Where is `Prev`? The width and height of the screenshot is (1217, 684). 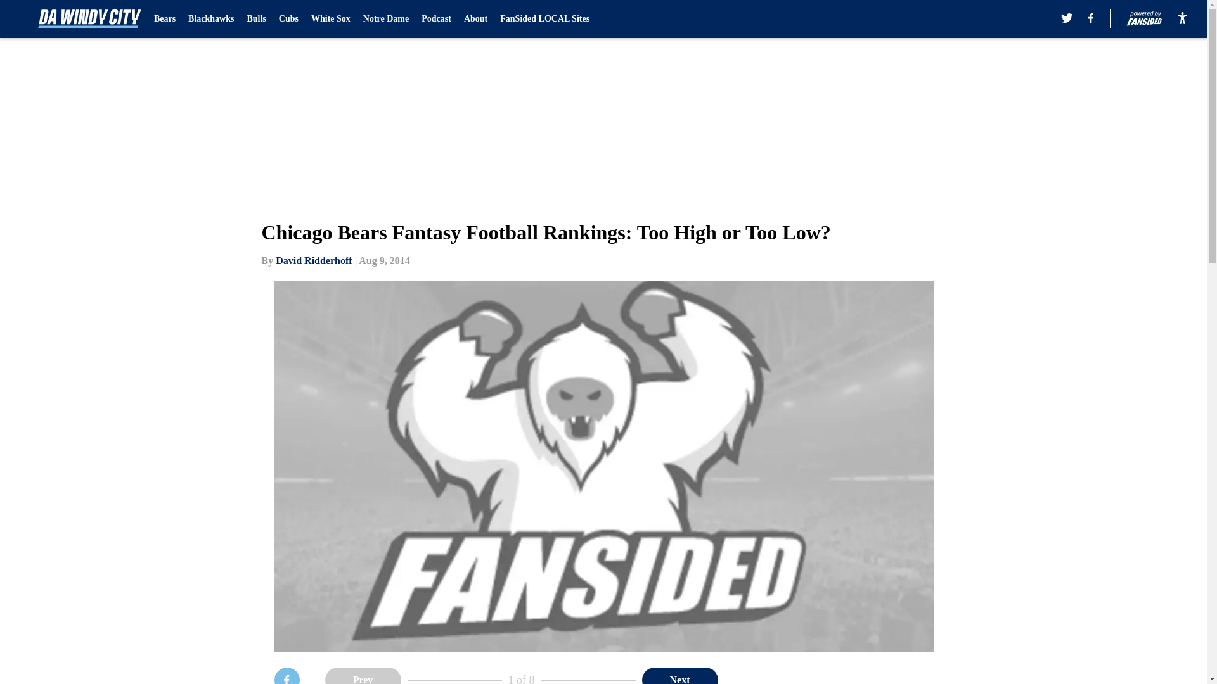
Prev is located at coordinates (363, 676).